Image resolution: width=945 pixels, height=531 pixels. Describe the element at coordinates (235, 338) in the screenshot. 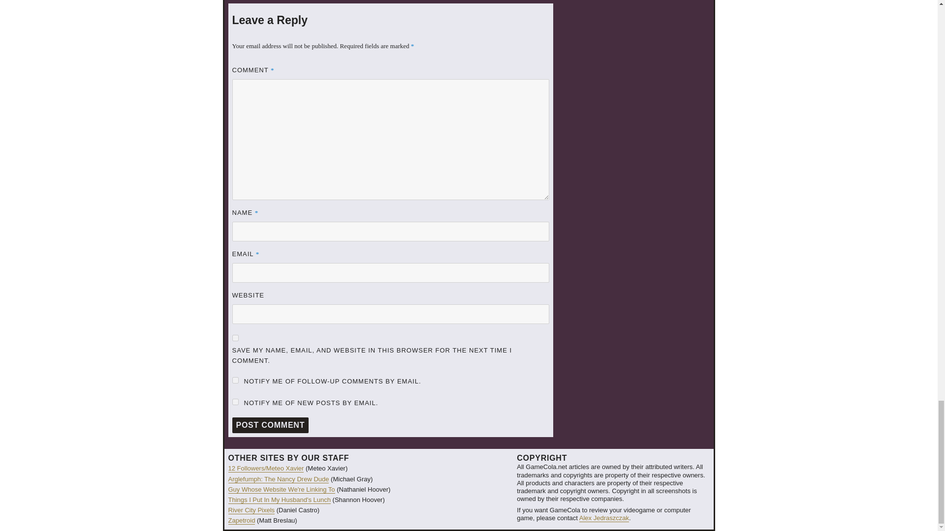

I see `yes` at that location.